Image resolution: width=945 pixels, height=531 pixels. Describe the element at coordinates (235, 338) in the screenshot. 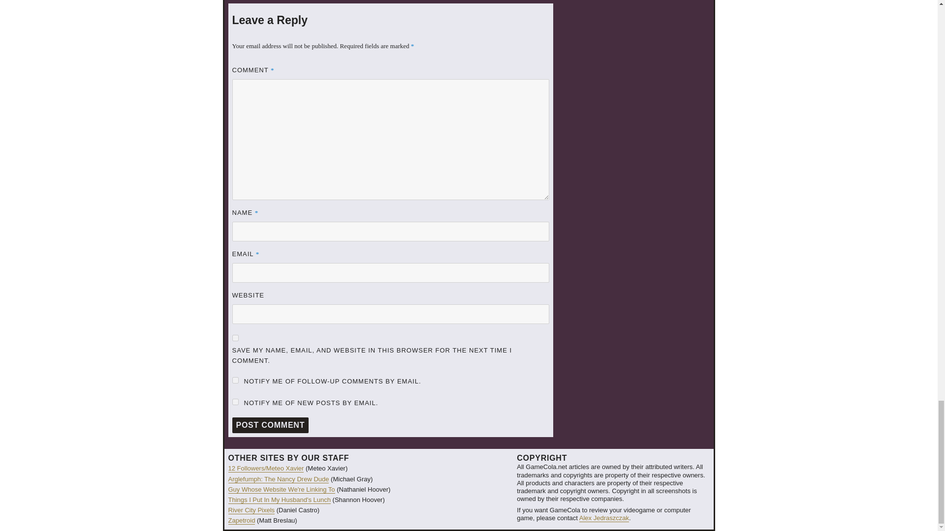

I see `yes` at that location.